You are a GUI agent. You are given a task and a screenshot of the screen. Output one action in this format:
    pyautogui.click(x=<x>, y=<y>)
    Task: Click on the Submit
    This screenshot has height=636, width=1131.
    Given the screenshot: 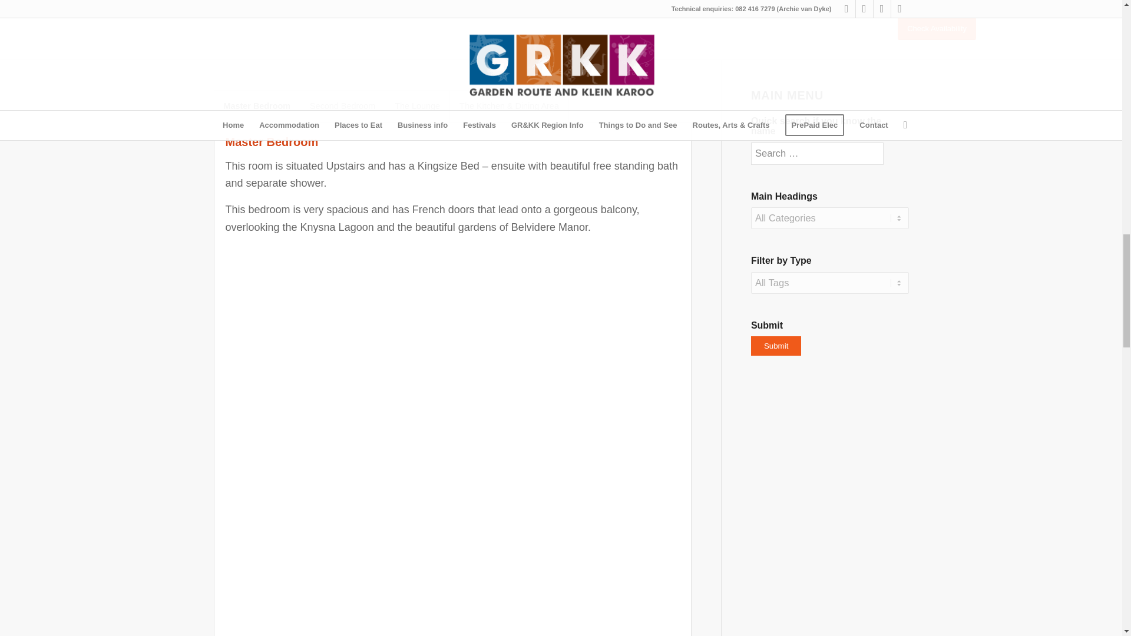 What is the action you would take?
    pyautogui.click(x=775, y=346)
    